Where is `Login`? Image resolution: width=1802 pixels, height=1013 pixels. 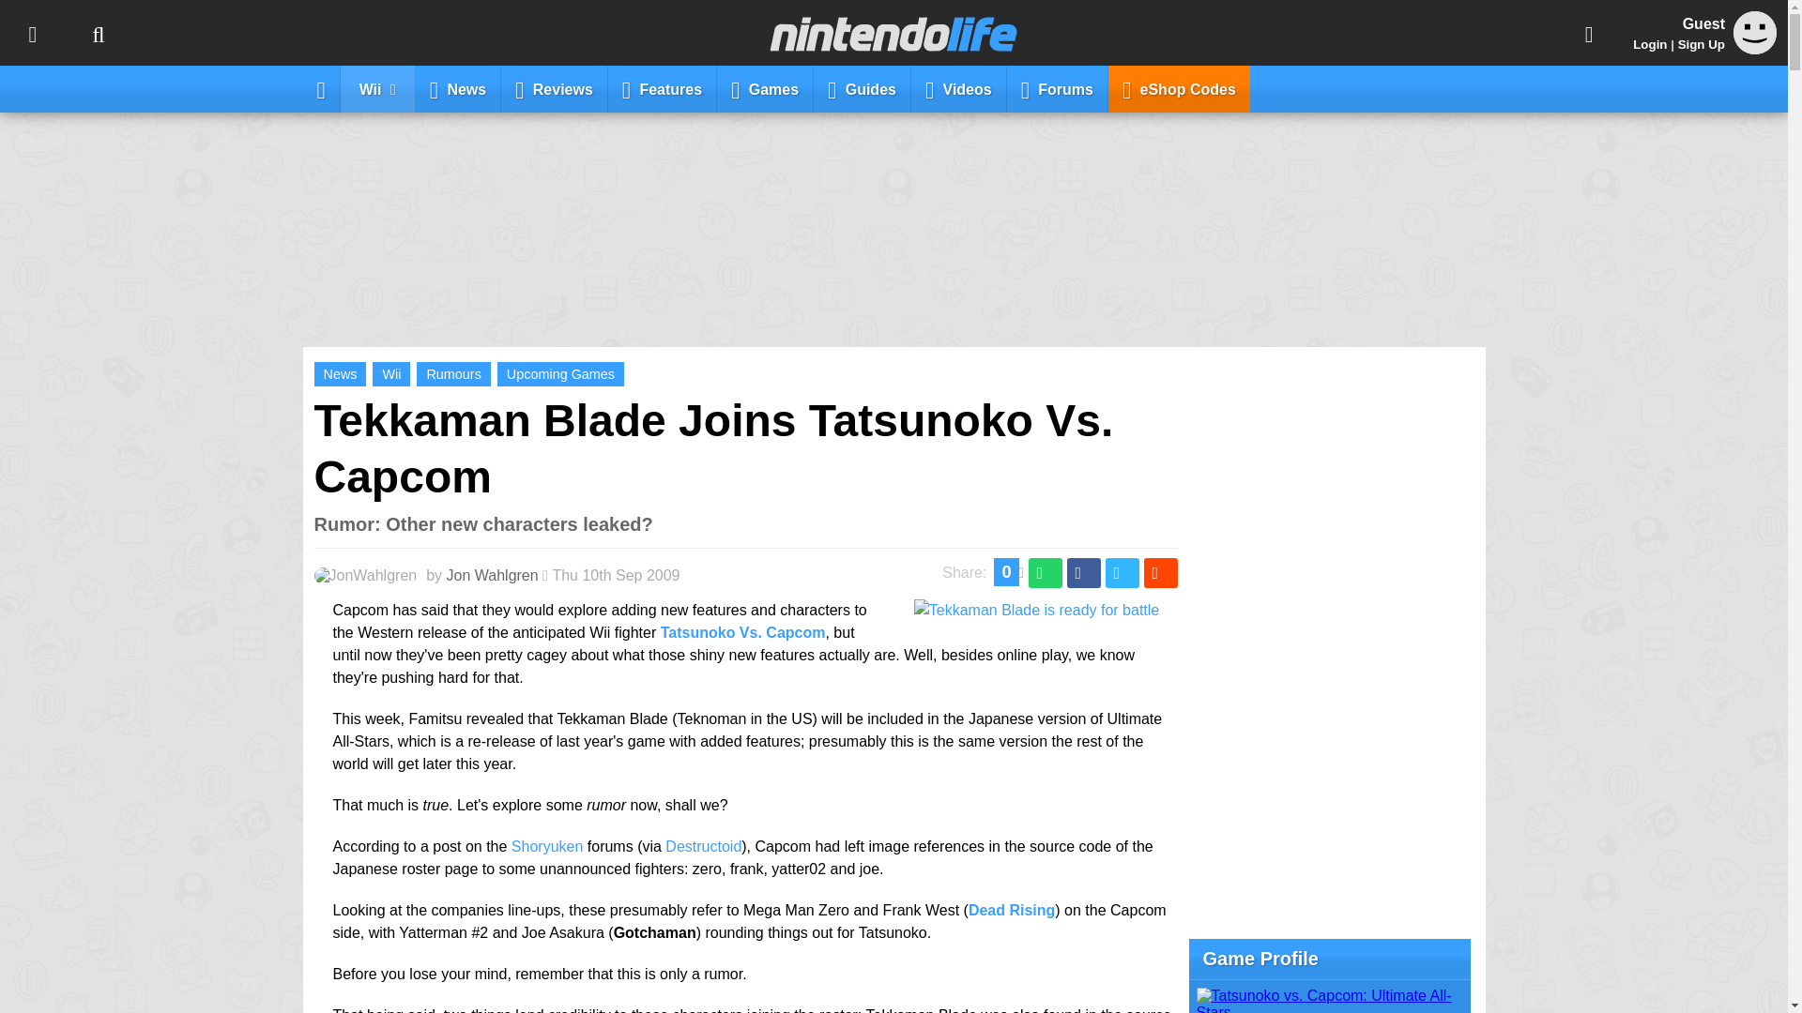 Login is located at coordinates (1650, 44).